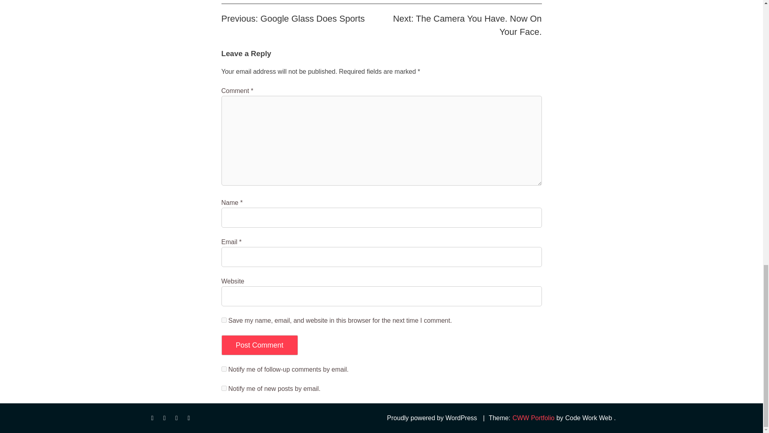 This screenshot has width=769, height=433. What do you see at coordinates (223, 369) in the screenshot?
I see `subscribe` at bounding box center [223, 369].